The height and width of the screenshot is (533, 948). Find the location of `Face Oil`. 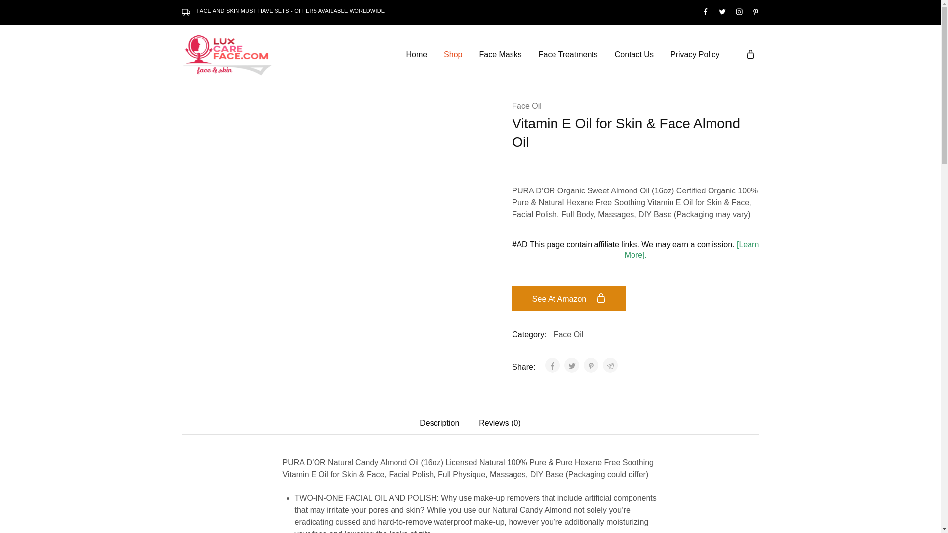

Face Oil is located at coordinates (569, 334).